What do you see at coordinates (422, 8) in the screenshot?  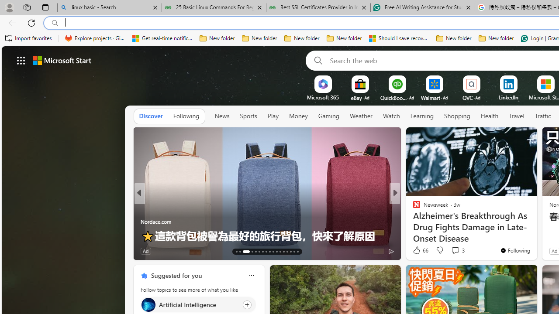 I see `Free AI Writing Assistance for Students | Grammarly` at bounding box center [422, 8].